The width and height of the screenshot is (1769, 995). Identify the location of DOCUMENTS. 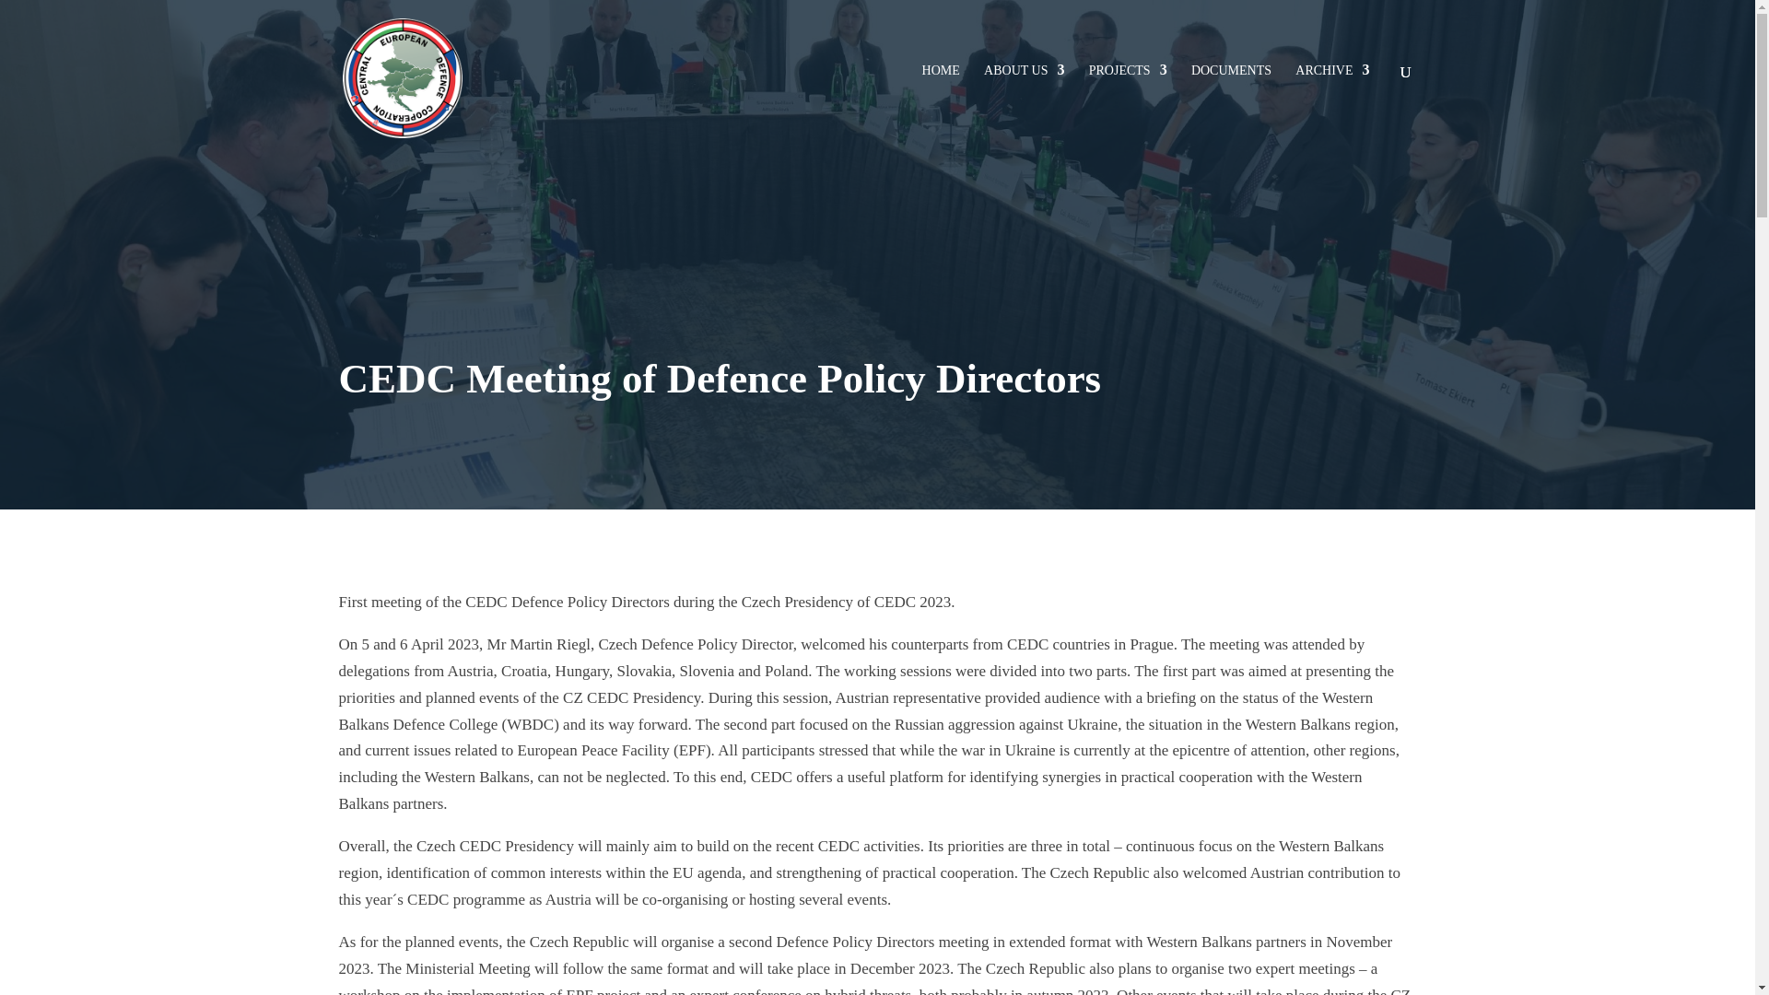
(1231, 71).